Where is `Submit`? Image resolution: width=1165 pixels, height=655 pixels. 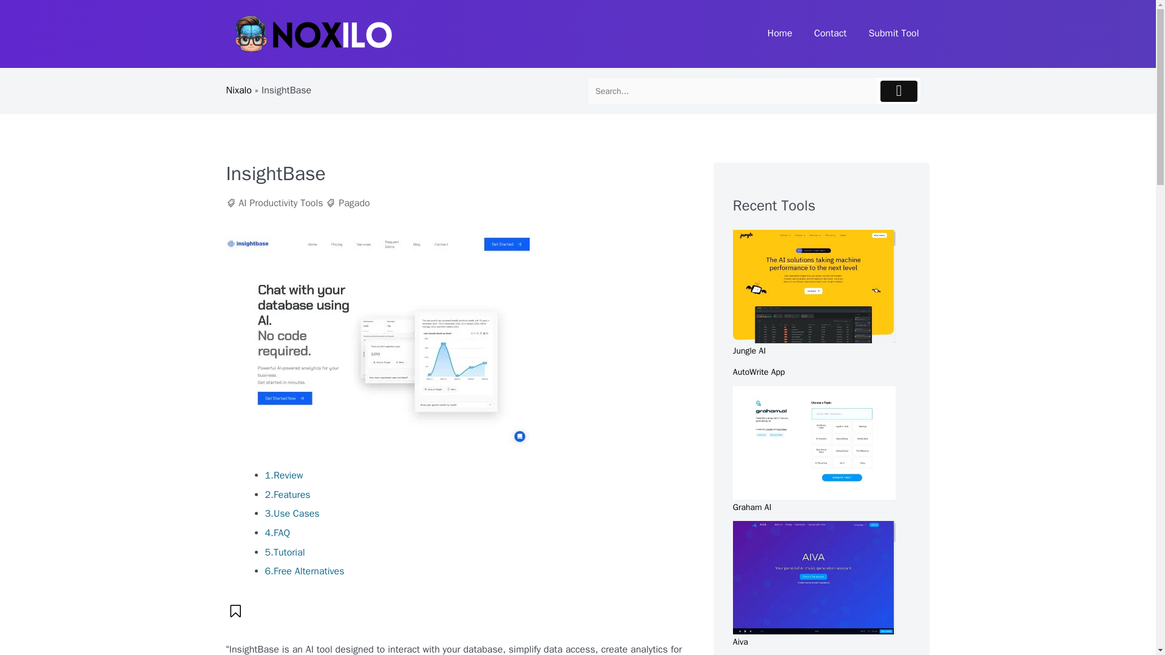
Submit is located at coordinates (899, 91).